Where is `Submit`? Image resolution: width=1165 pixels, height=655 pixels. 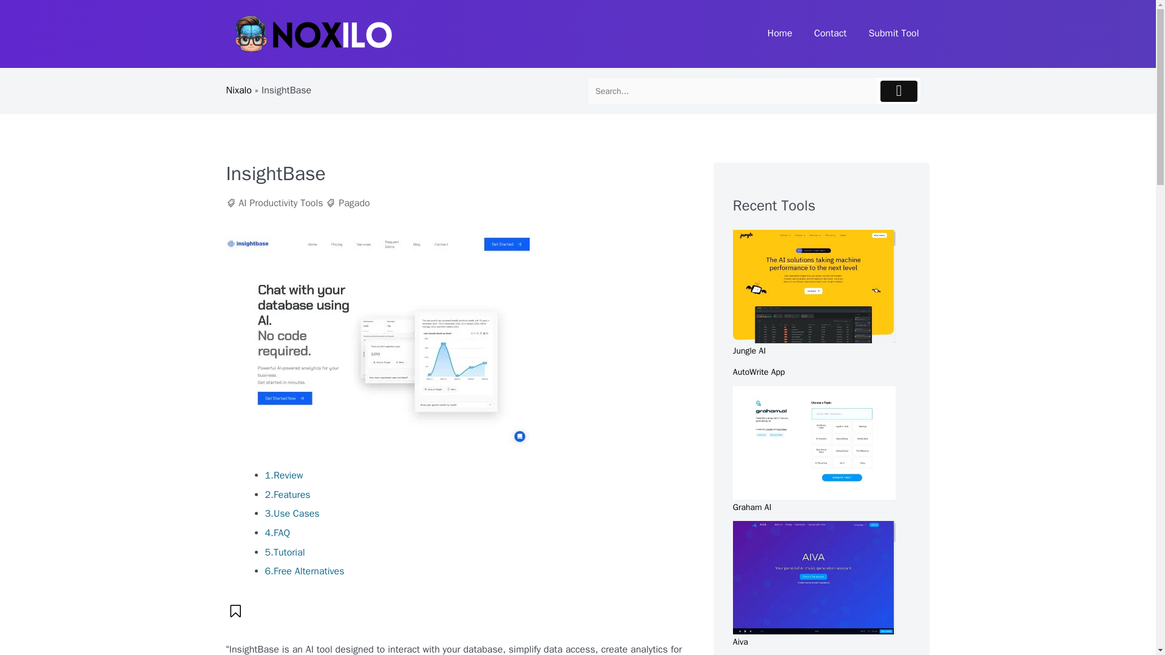
Submit is located at coordinates (899, 91).